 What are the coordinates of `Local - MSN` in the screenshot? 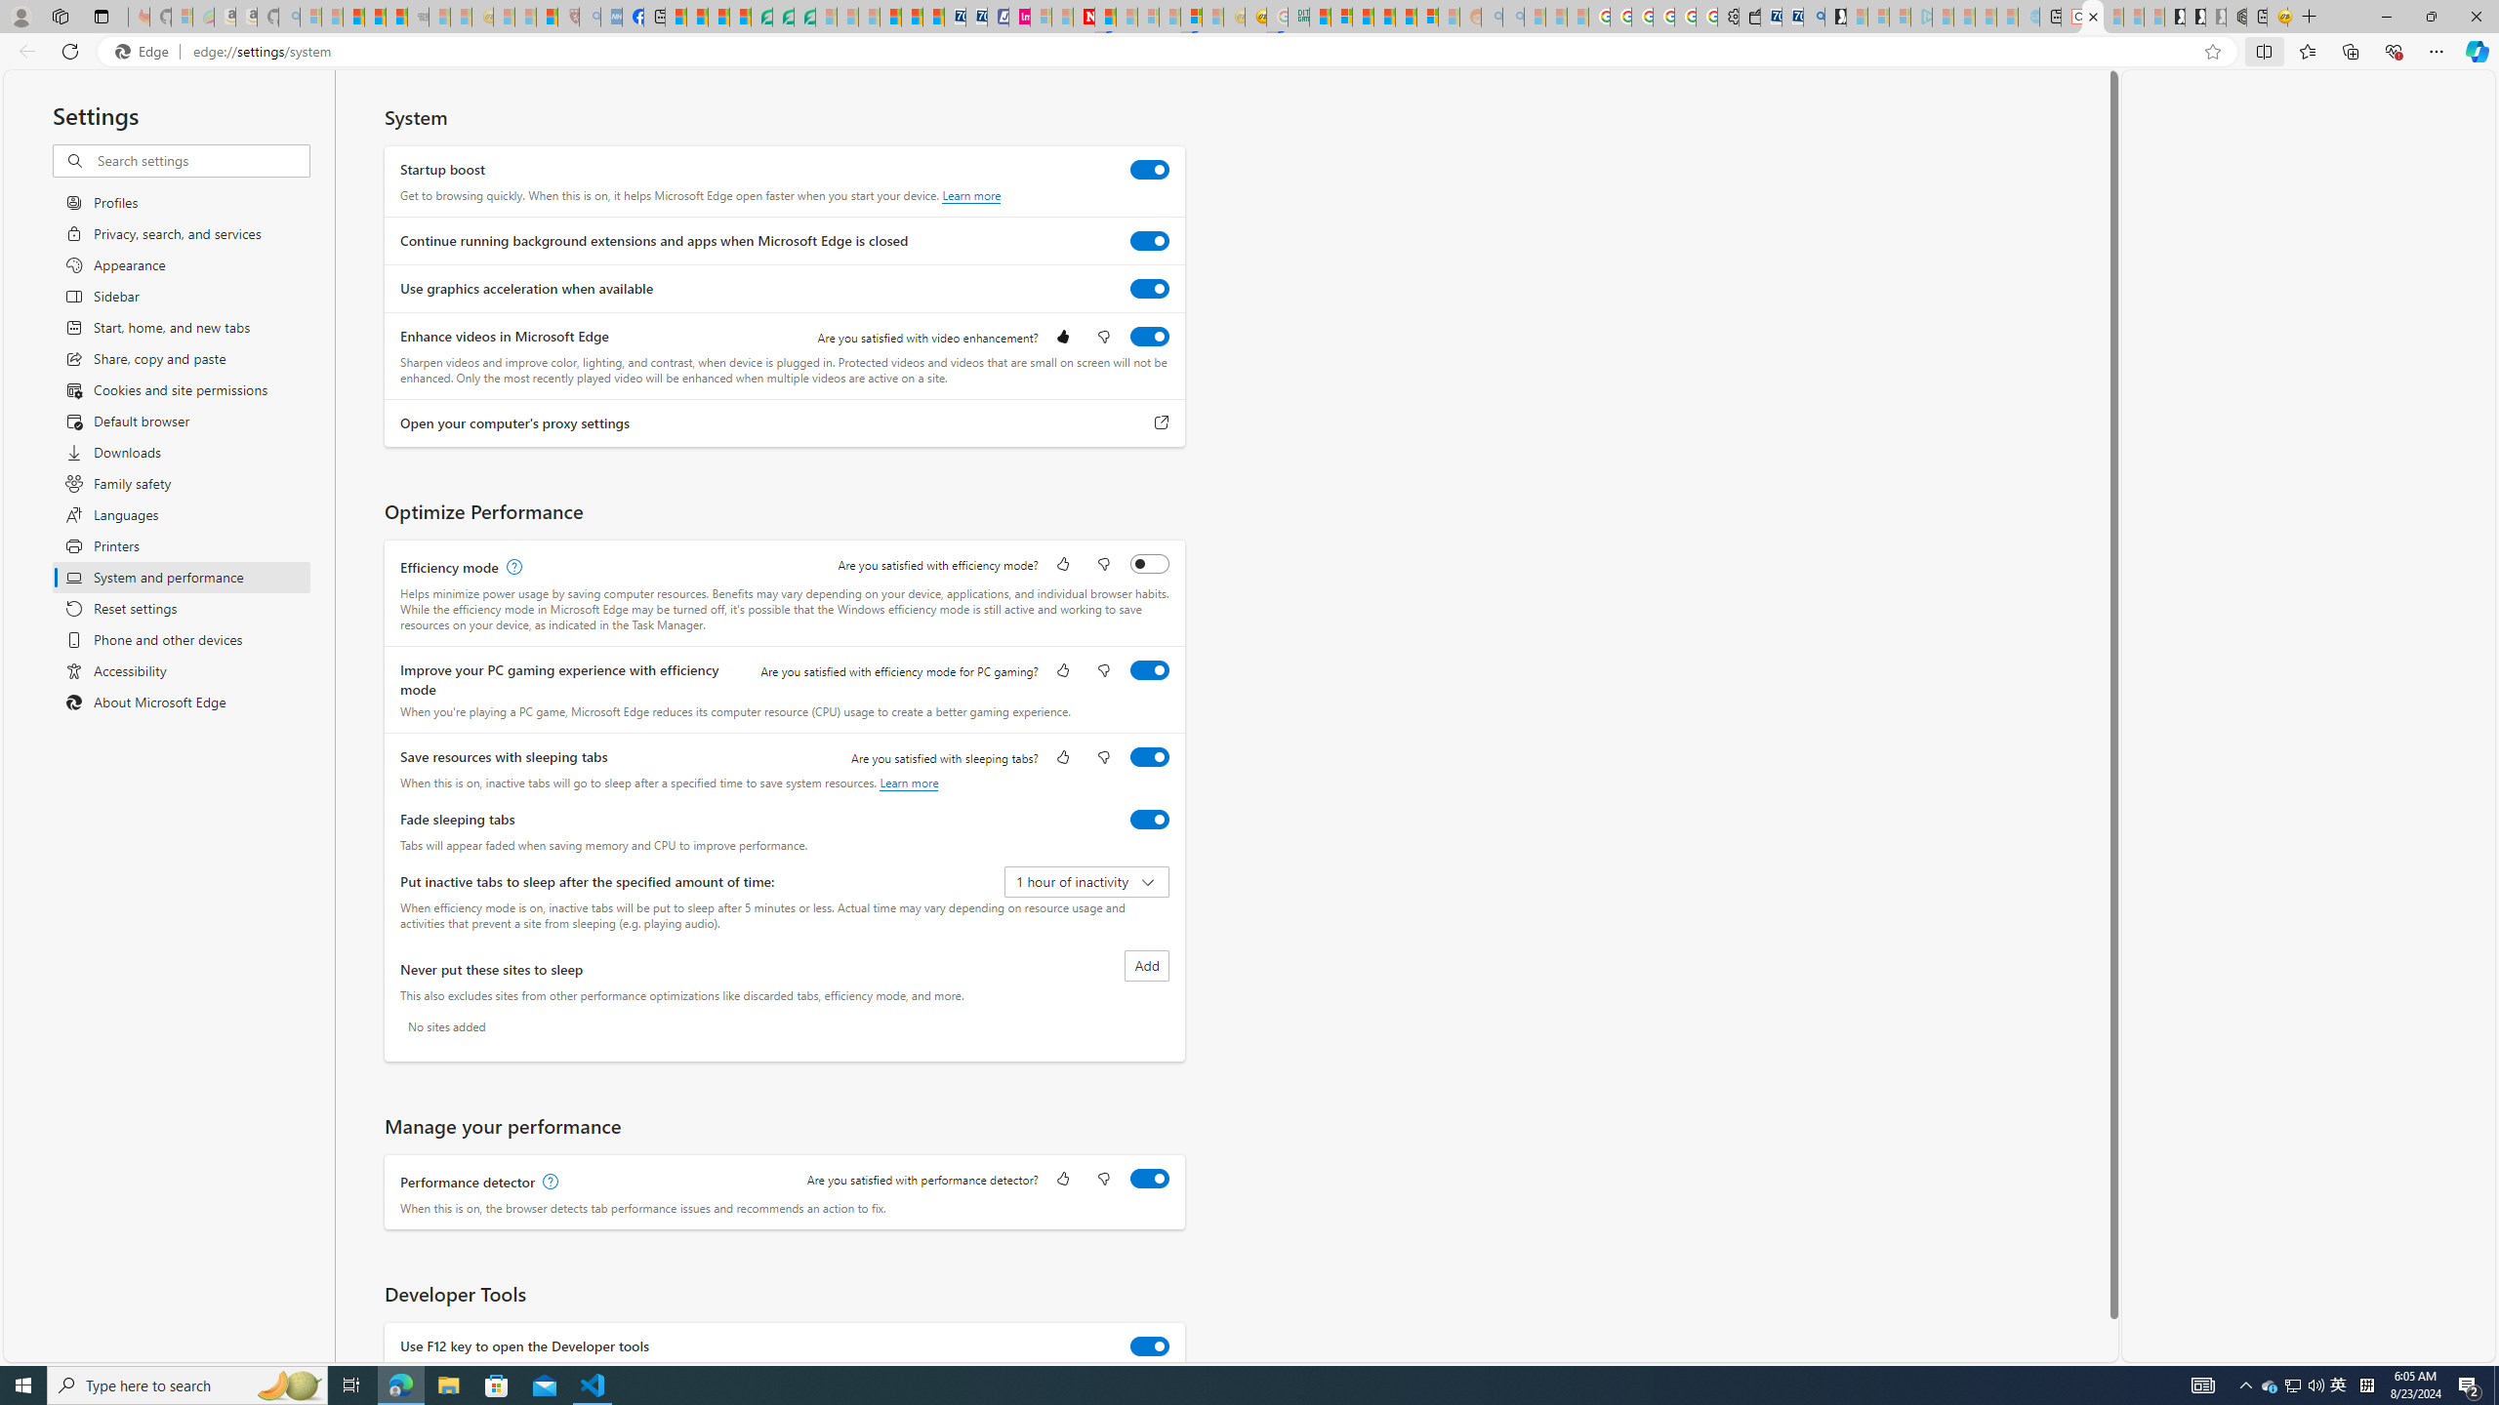 It's located at (547, 17).